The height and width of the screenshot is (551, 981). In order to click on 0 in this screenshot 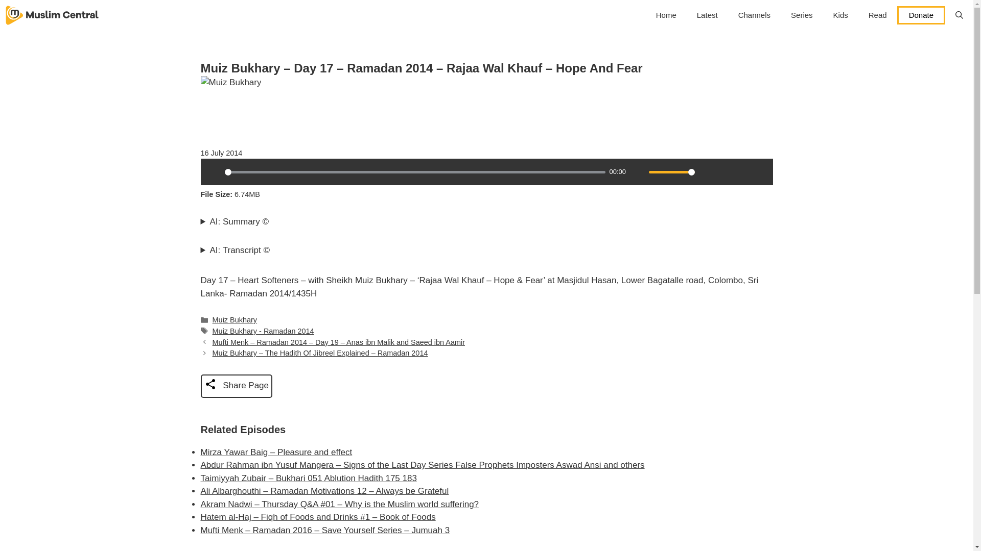, I will do `click(415, 172)`.